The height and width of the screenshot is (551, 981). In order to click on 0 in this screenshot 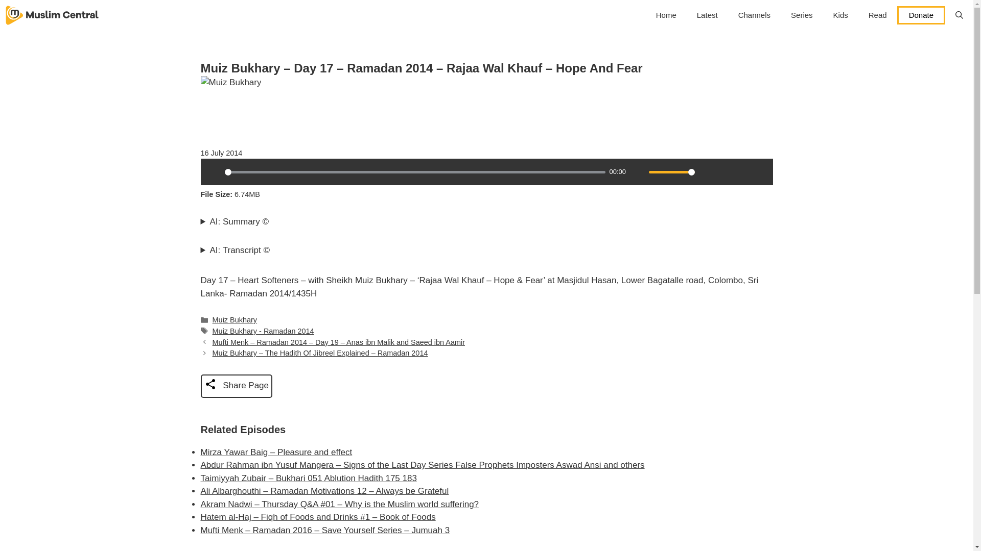, I will do `click(415, 172)`.